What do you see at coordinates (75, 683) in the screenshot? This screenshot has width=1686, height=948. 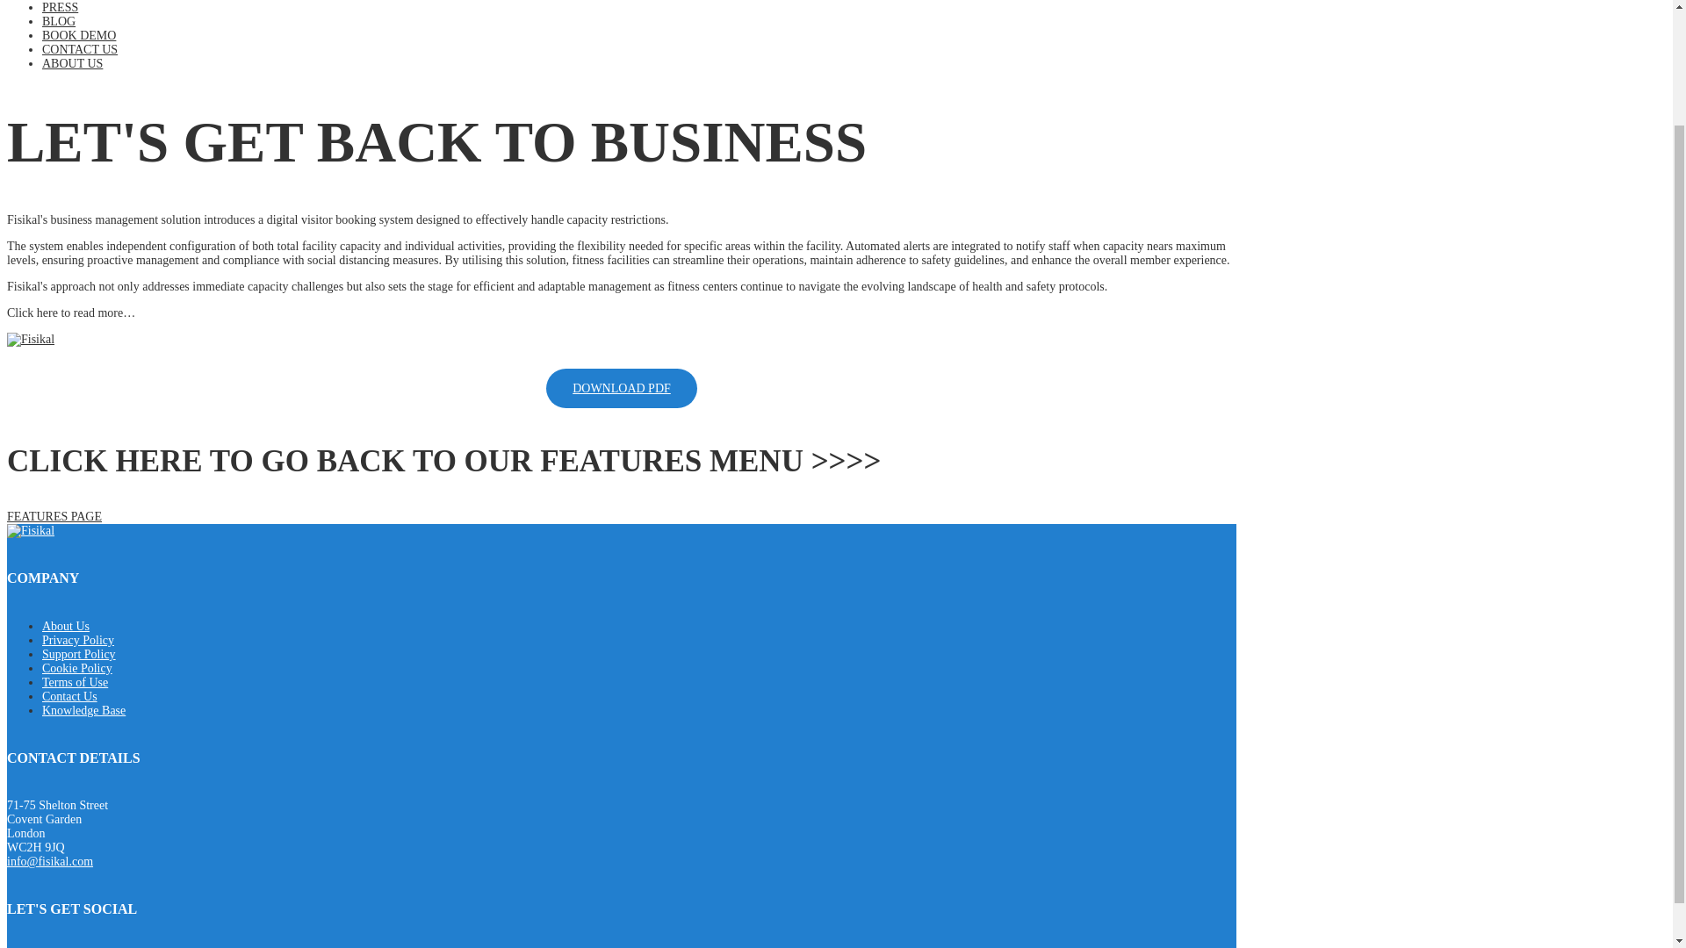 I see `Terms of Use` at bounding box center [75, 683].